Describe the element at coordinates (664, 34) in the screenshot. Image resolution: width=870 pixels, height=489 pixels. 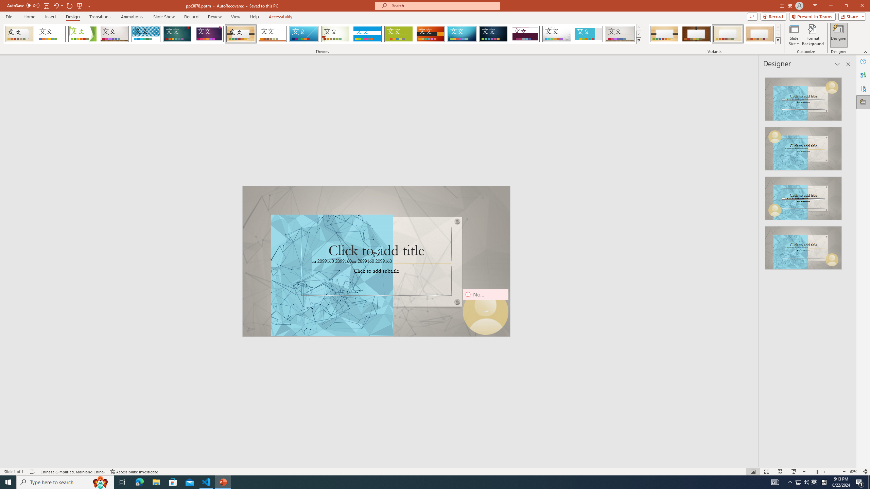
I see `Organic Variant 1` at that location.